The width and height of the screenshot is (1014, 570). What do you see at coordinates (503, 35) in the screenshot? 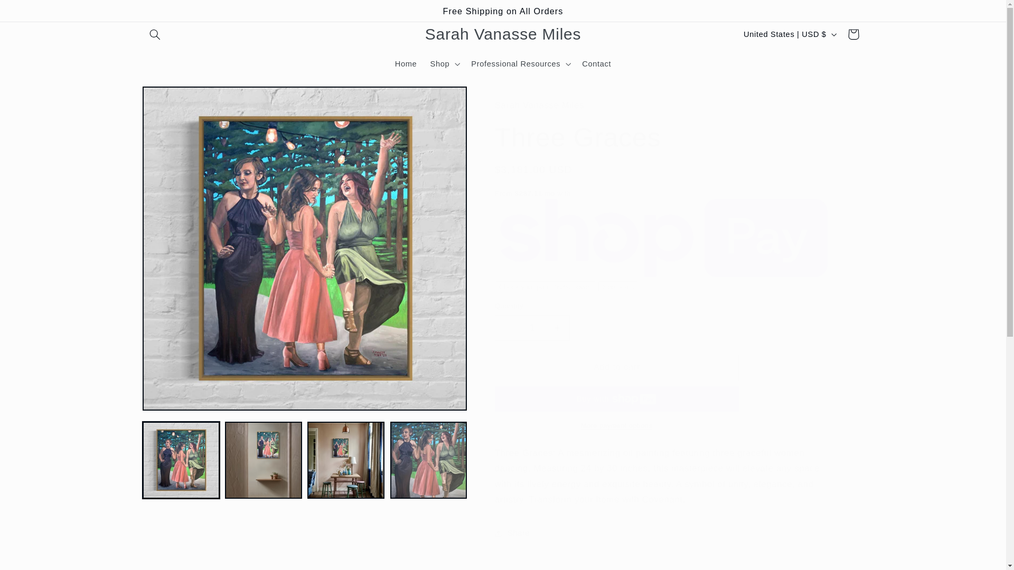
I see `Sarah Vanasse Miles` at bounding box center [503, 35].